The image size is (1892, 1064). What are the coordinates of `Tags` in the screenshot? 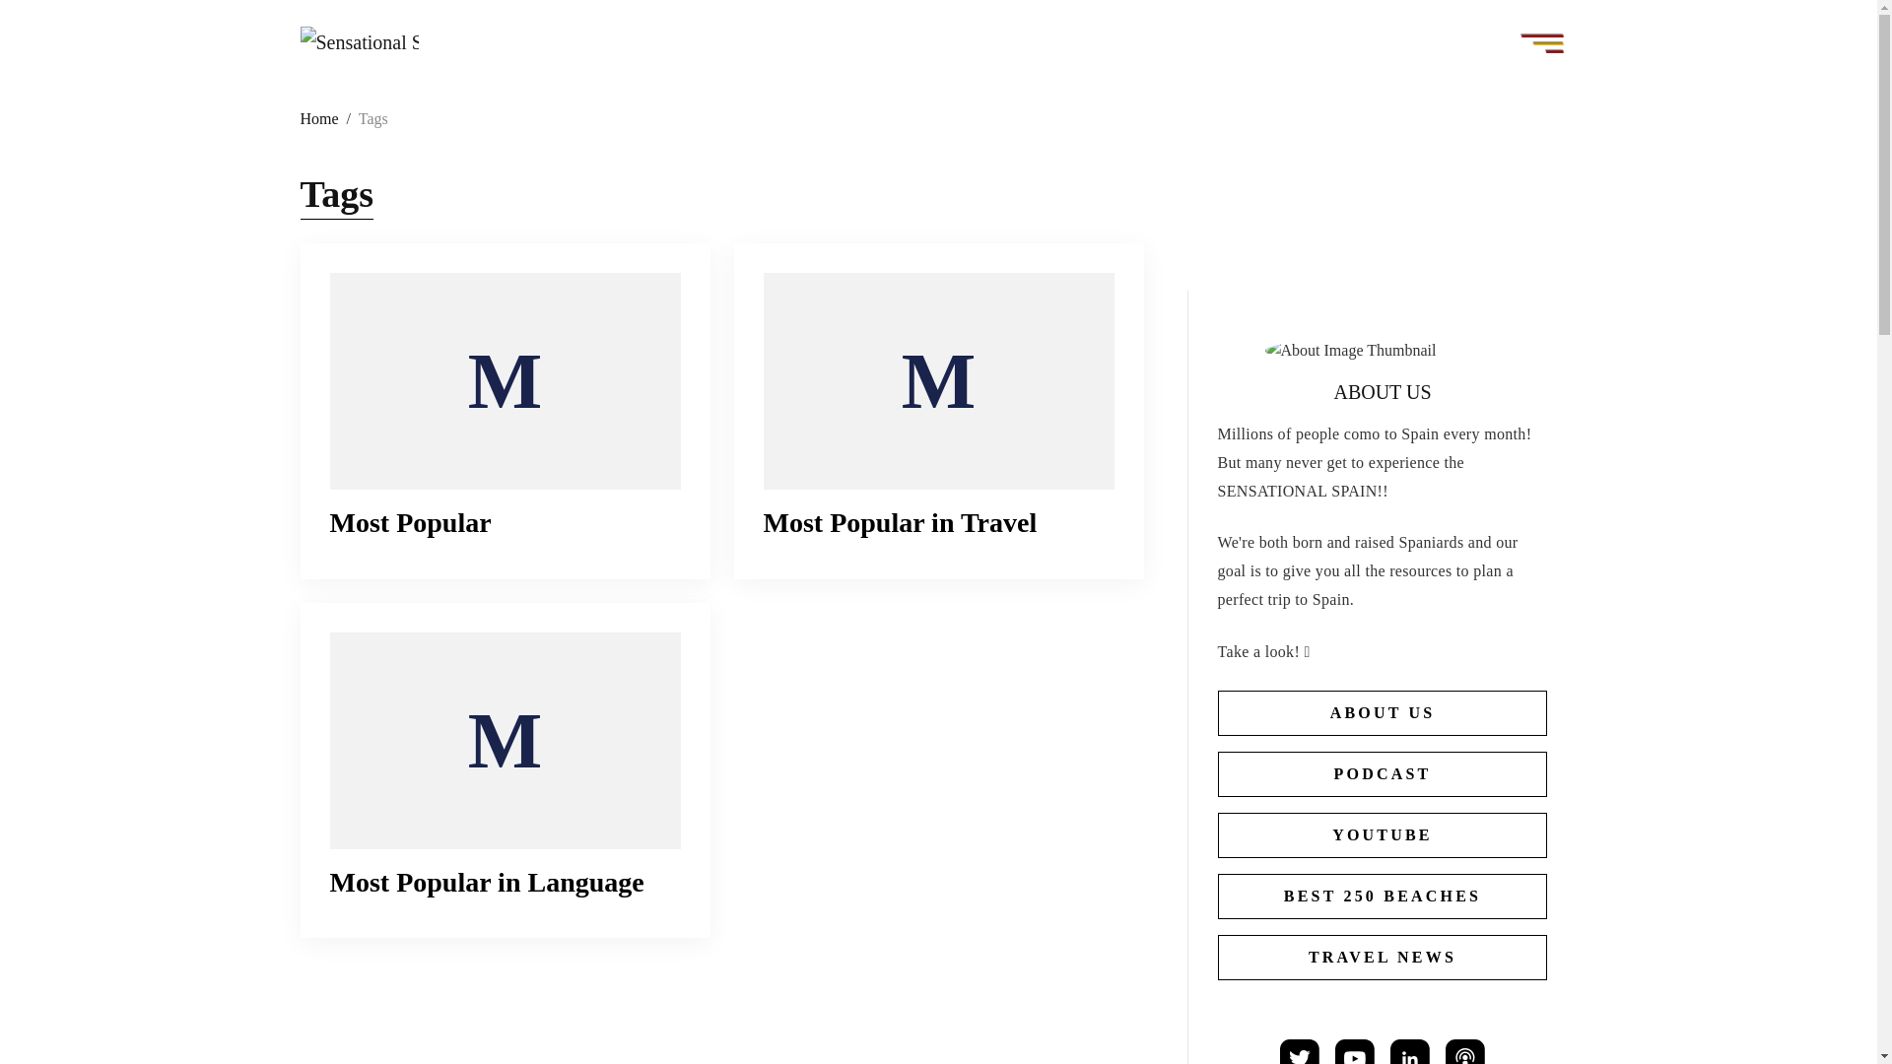 It's located at (372, 118).